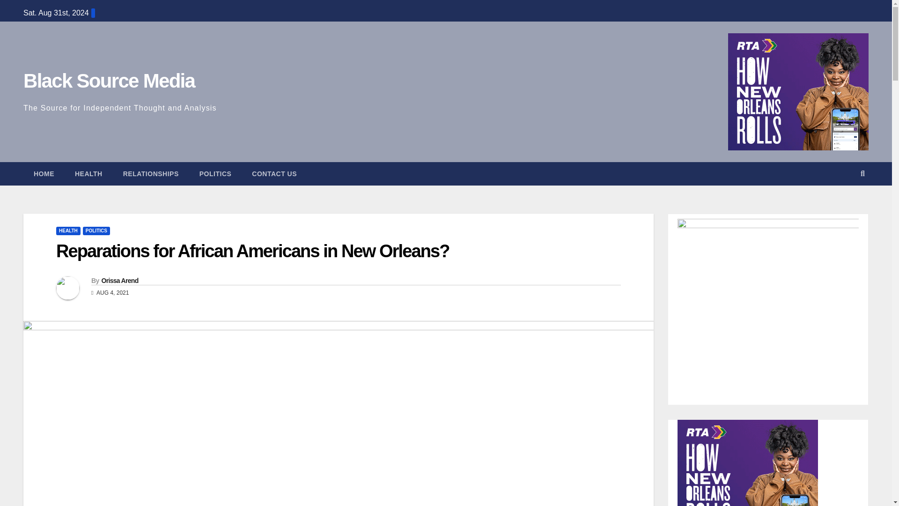  Describe the element at coordinates (68, 231) in the screenshot. I see `HEALTH` at that location.